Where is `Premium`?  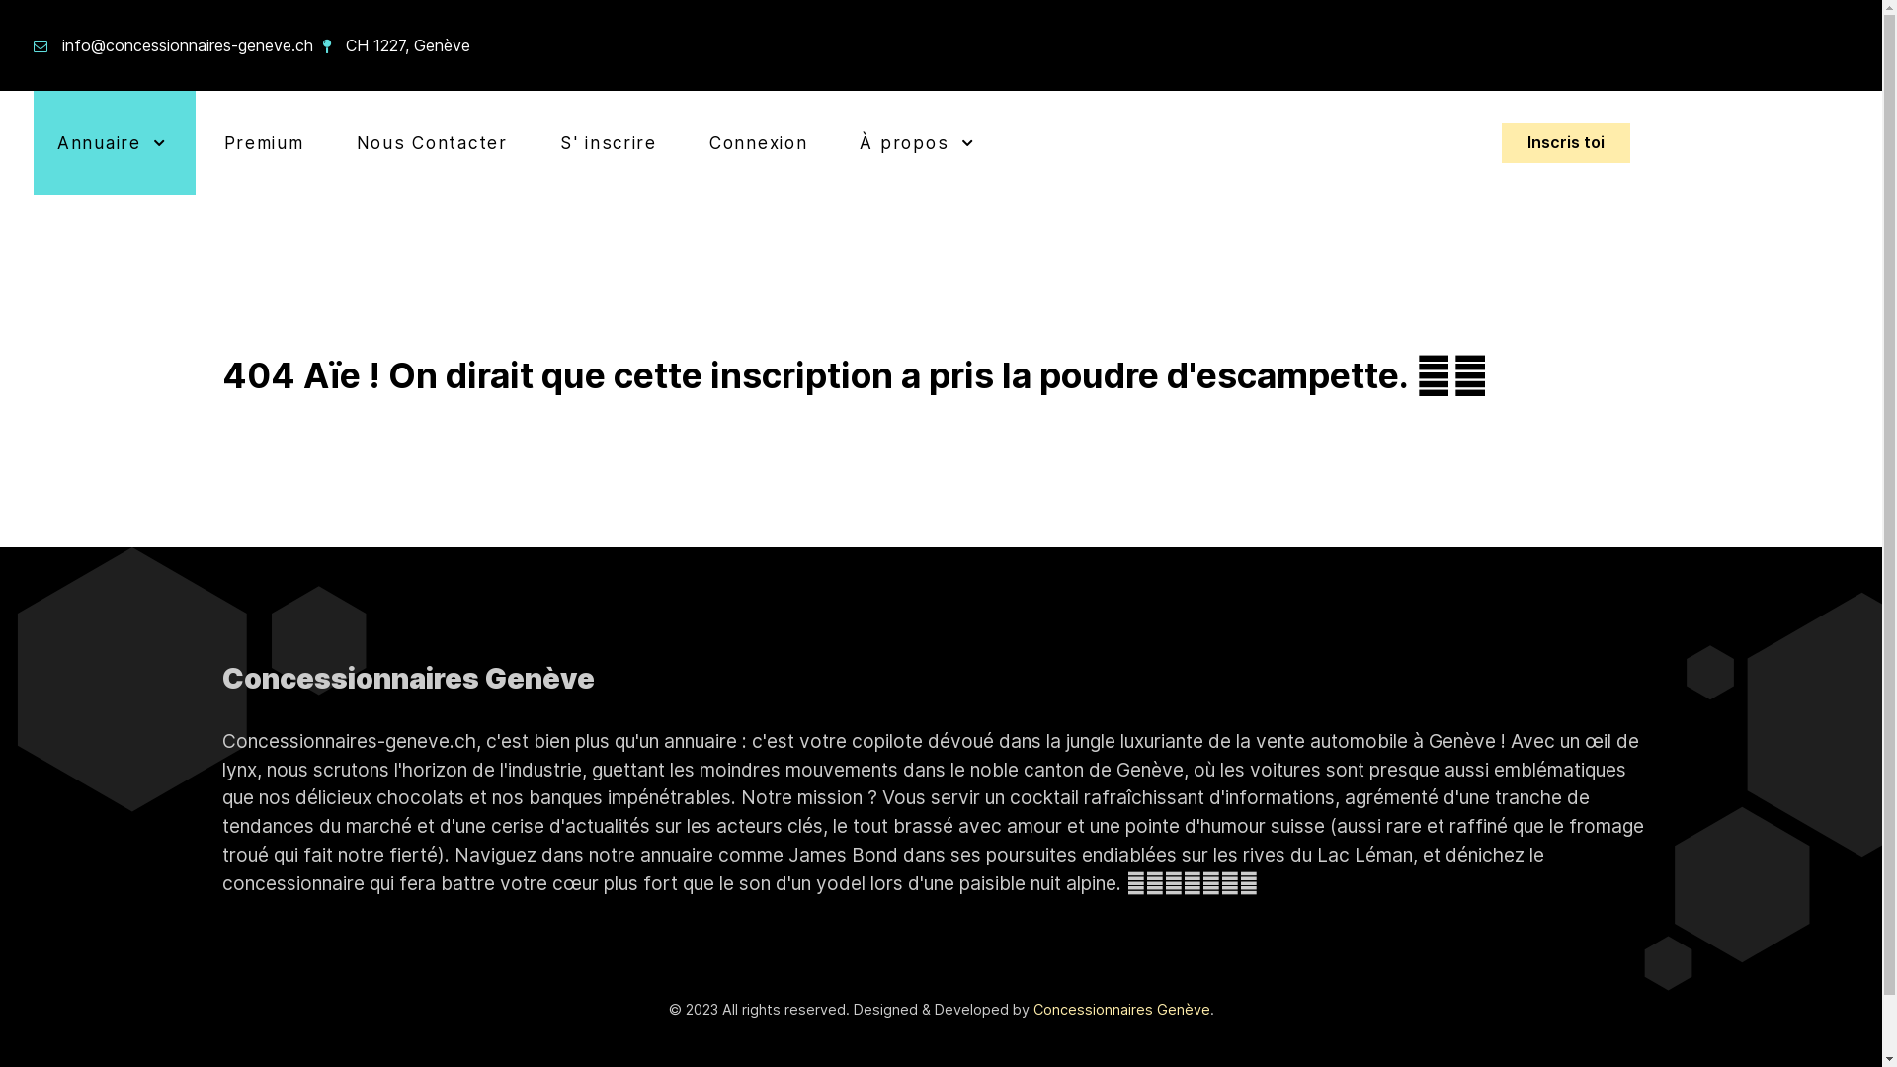 Premium is located at coordinates (265, 142).